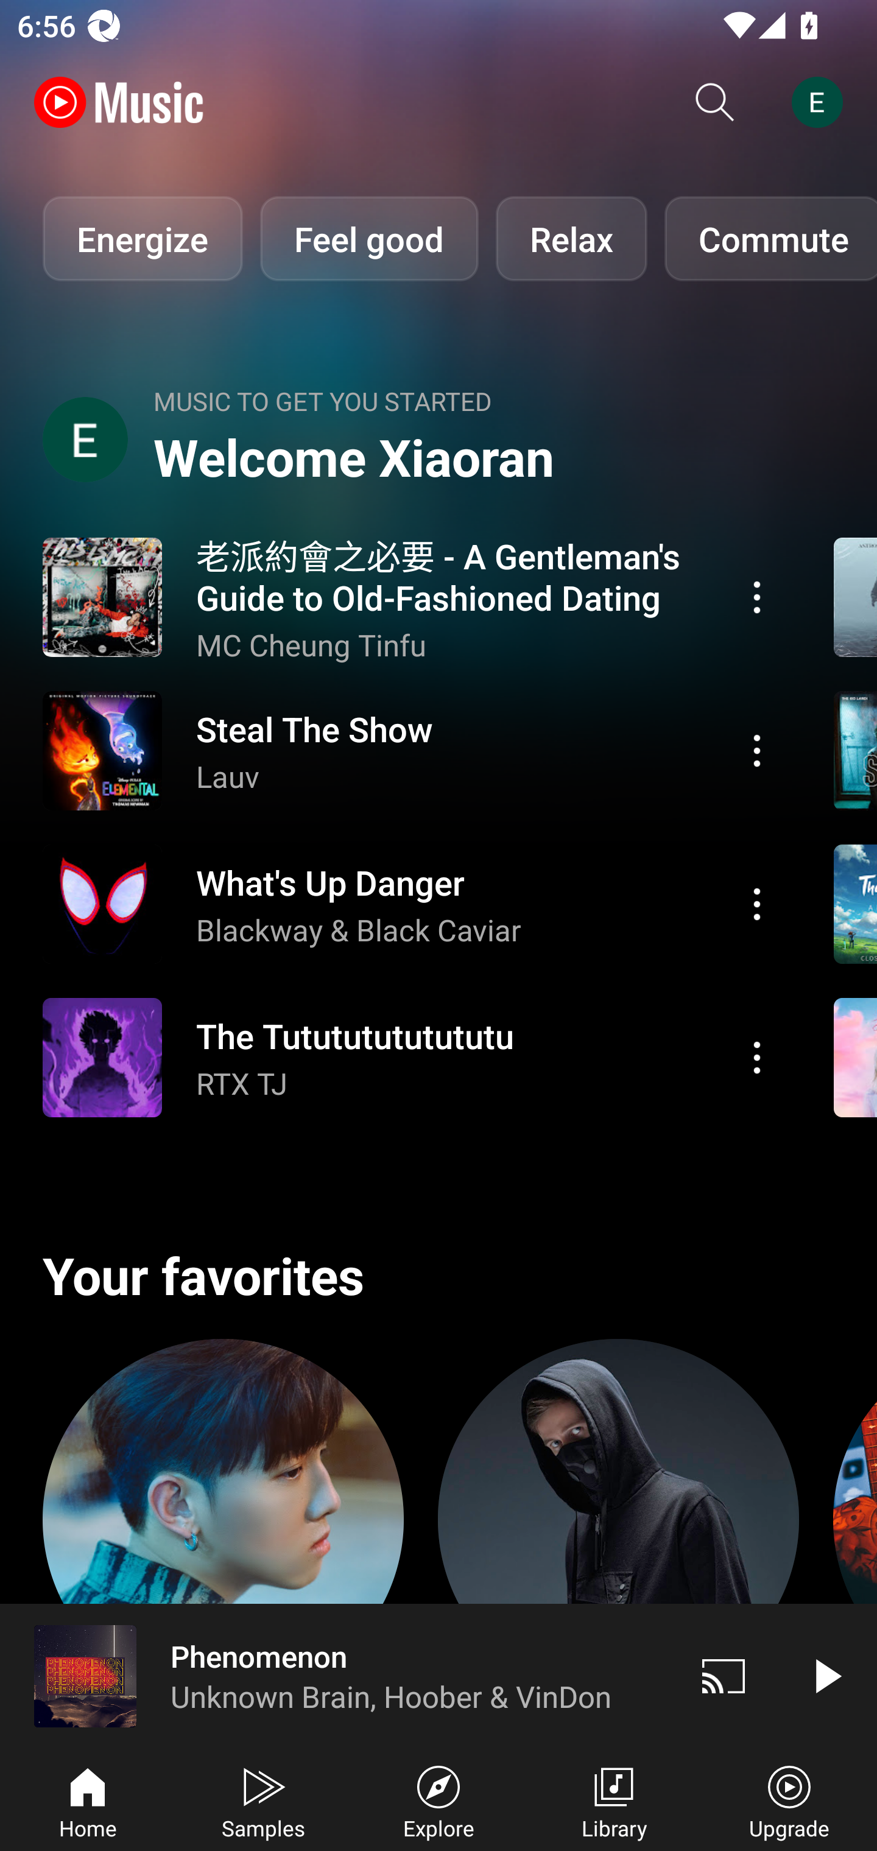 Image resolution: width=877 pixels, height=1851 pixels. Describe the element at coordinates (438, 1800) in the screenshot. I see `Explore` at that location.